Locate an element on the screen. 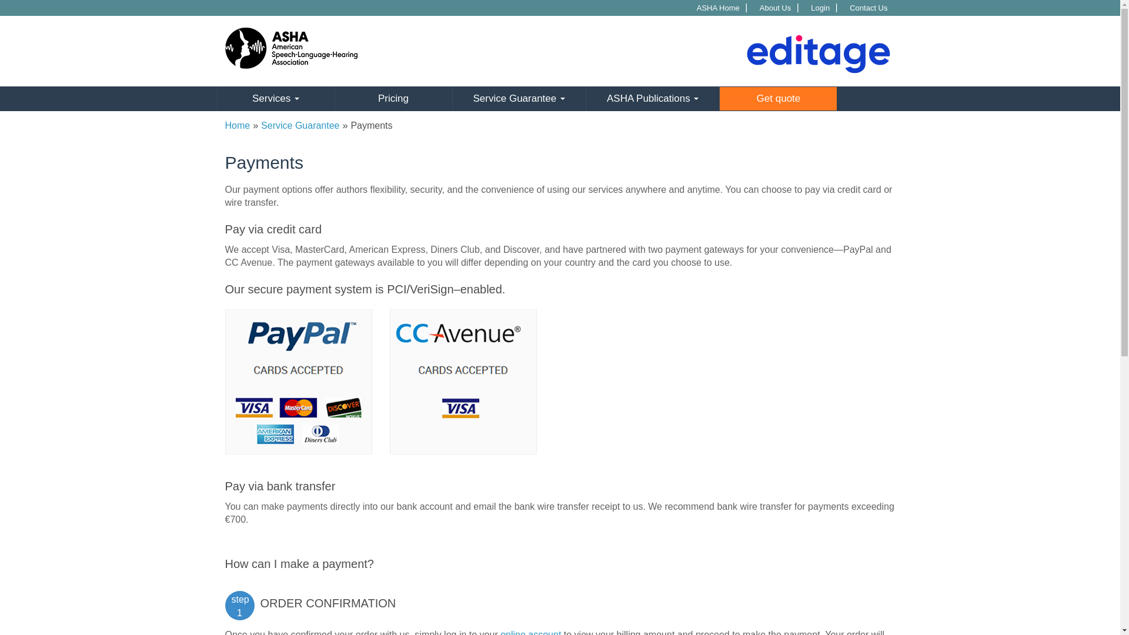 The height and width of the screenshot is (635, 1129). ASHA Publications is located at coordinates (653, 98).